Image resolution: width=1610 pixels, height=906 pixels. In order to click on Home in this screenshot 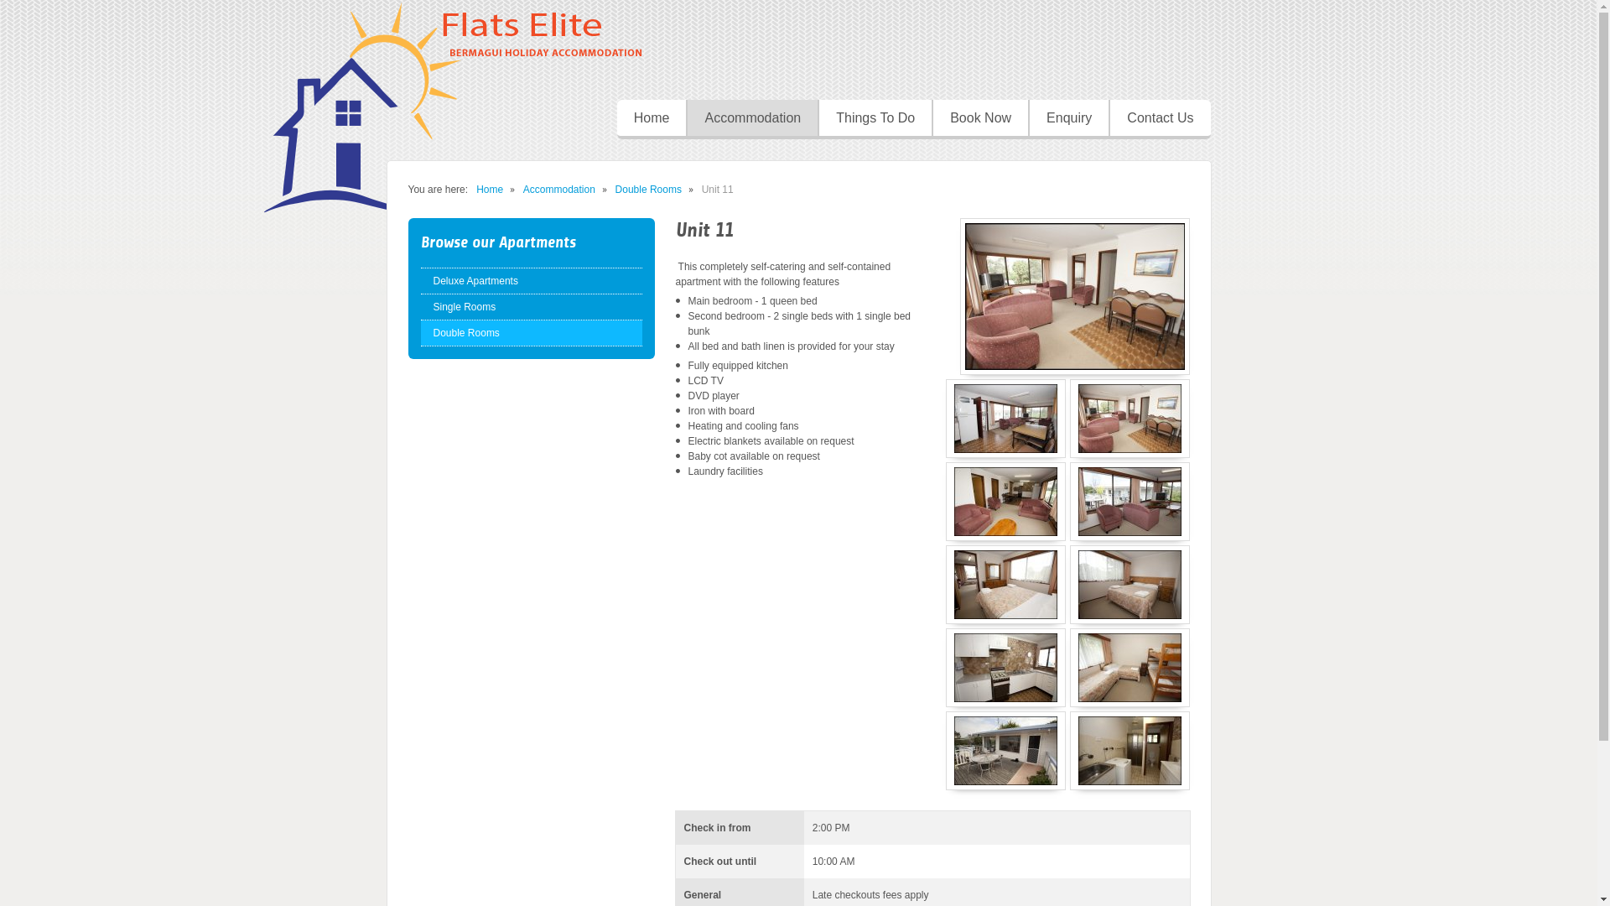, I will do `click(652, 119)`.